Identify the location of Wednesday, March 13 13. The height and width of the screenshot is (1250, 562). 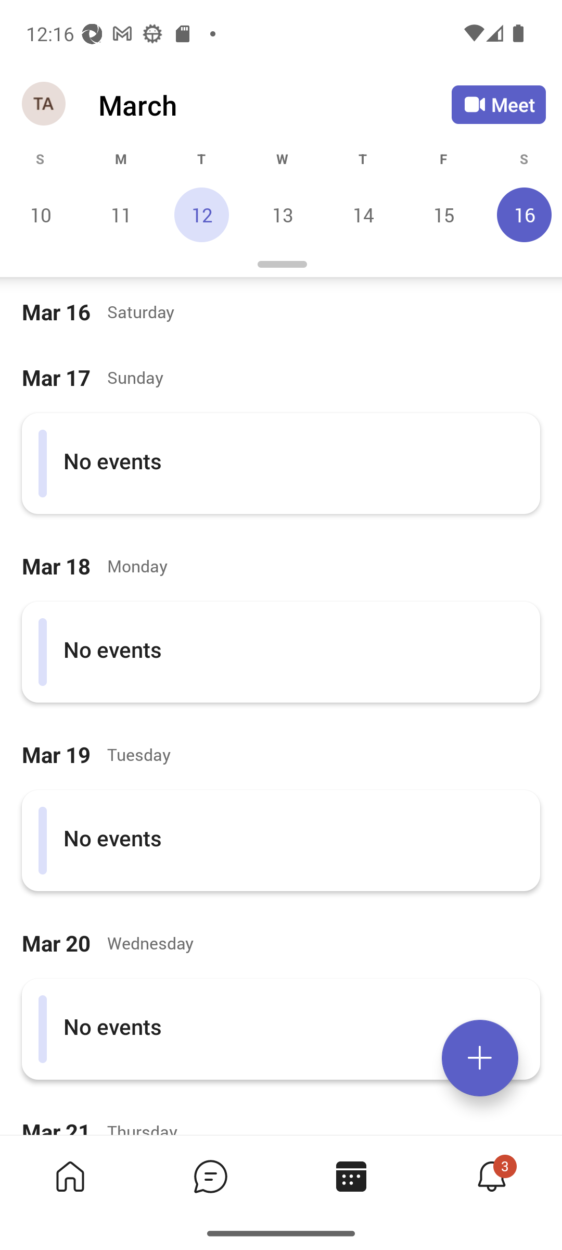
(282, 215).